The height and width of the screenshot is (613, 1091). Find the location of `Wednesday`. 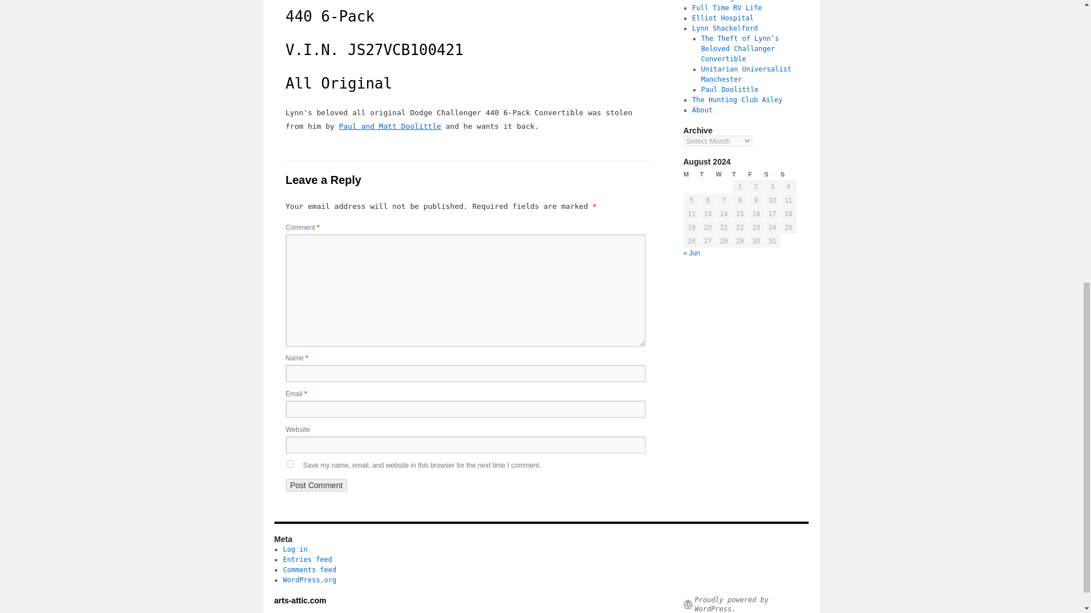

Wednesday is located at coordinates (724, 175).